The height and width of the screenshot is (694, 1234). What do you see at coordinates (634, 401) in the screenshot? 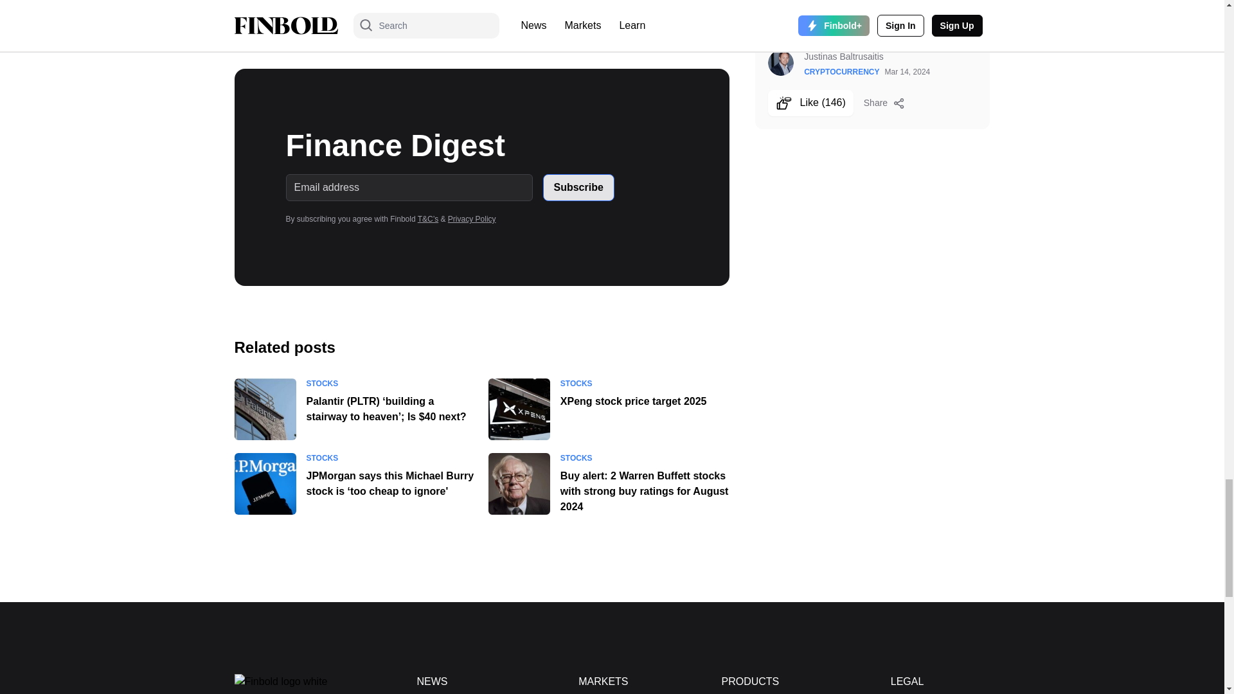
I see `XPeng stock price target 2025` at bounding box center [634, 401].